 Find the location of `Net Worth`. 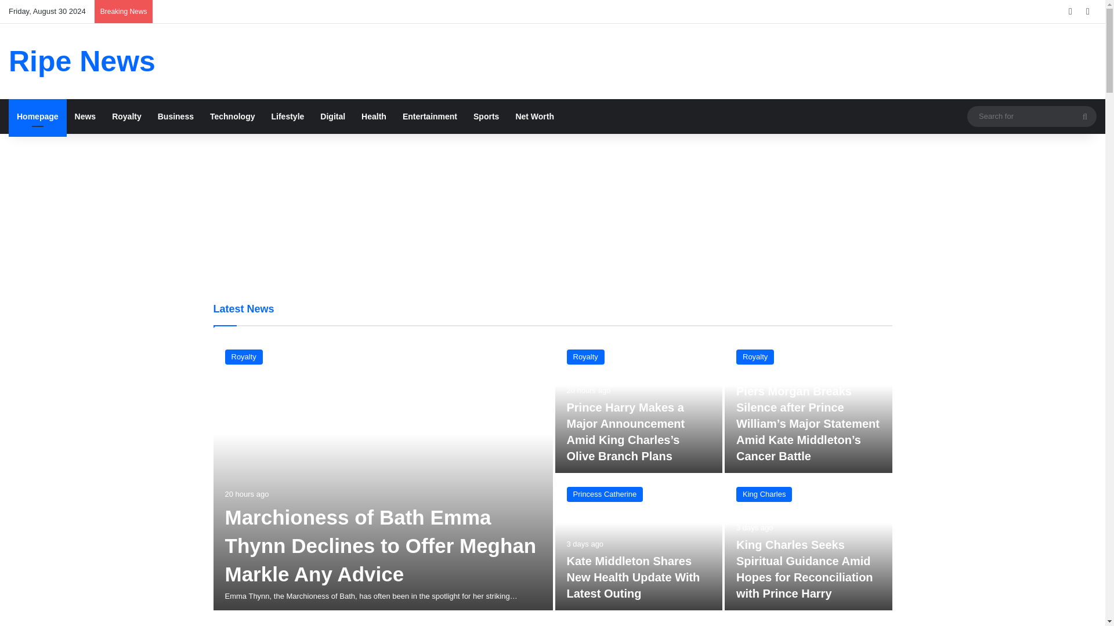

Net Worth is located at coordinates (534, 116).